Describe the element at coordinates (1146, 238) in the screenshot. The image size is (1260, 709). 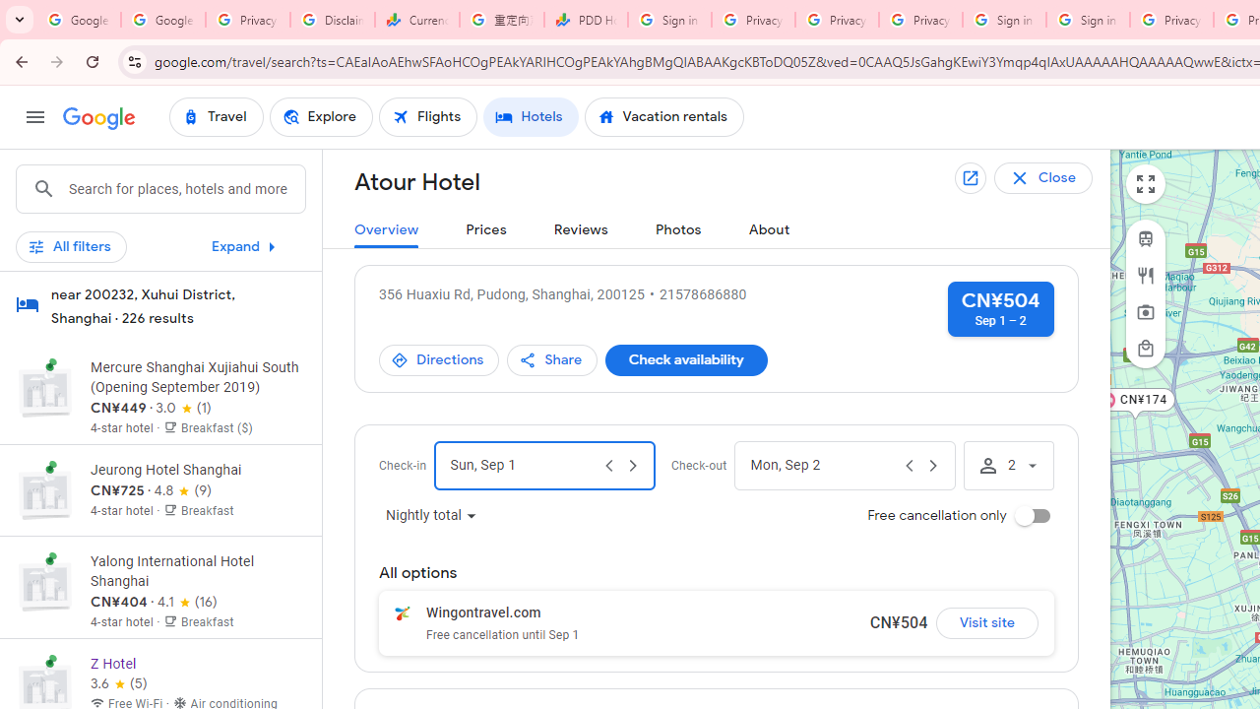
I see `Transit` at that location.